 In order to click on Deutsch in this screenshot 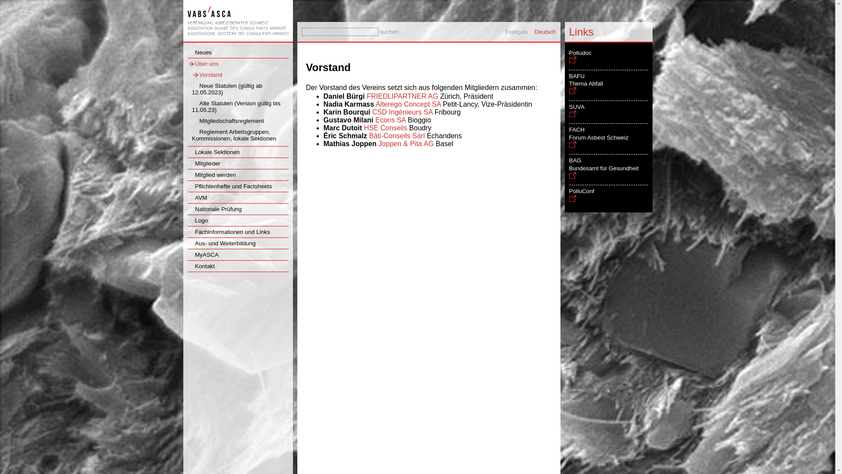, I will do `click(546, 32)`.